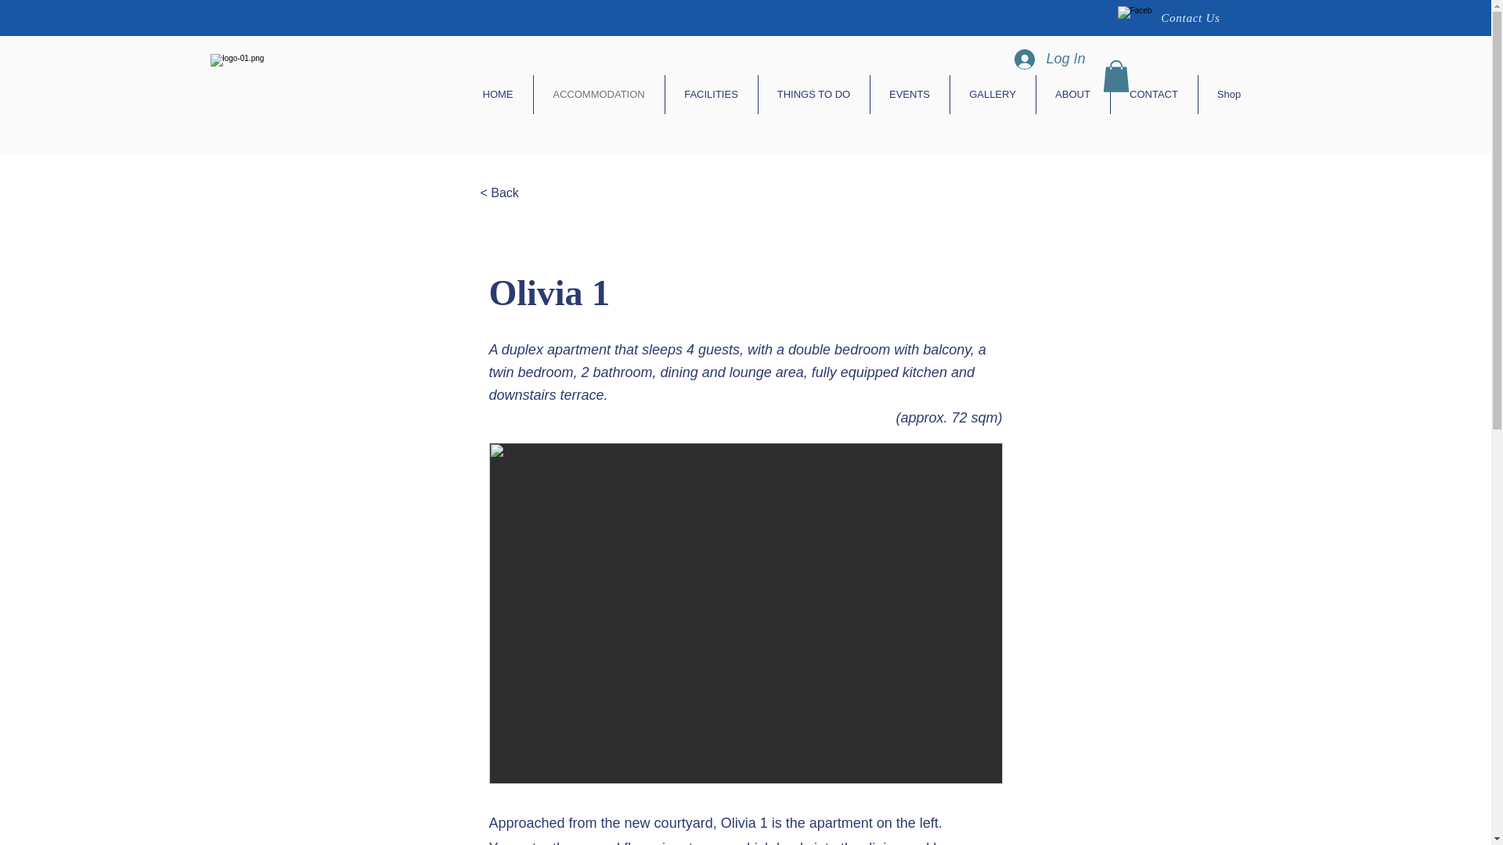 The width and height of the screenshot is (1503, 845). What do you see at coordinates (1073, 94) in the screenshot?
I see `ABOUT` at bounding box center [1073, 94].